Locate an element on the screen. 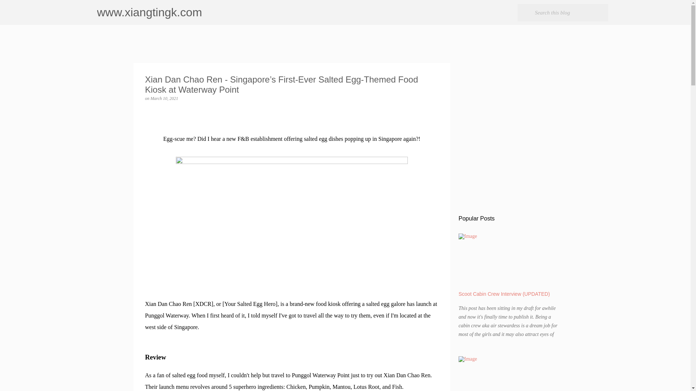 This screenshot has height=391, width=696. permanent link is located at coordinates (164, 98).